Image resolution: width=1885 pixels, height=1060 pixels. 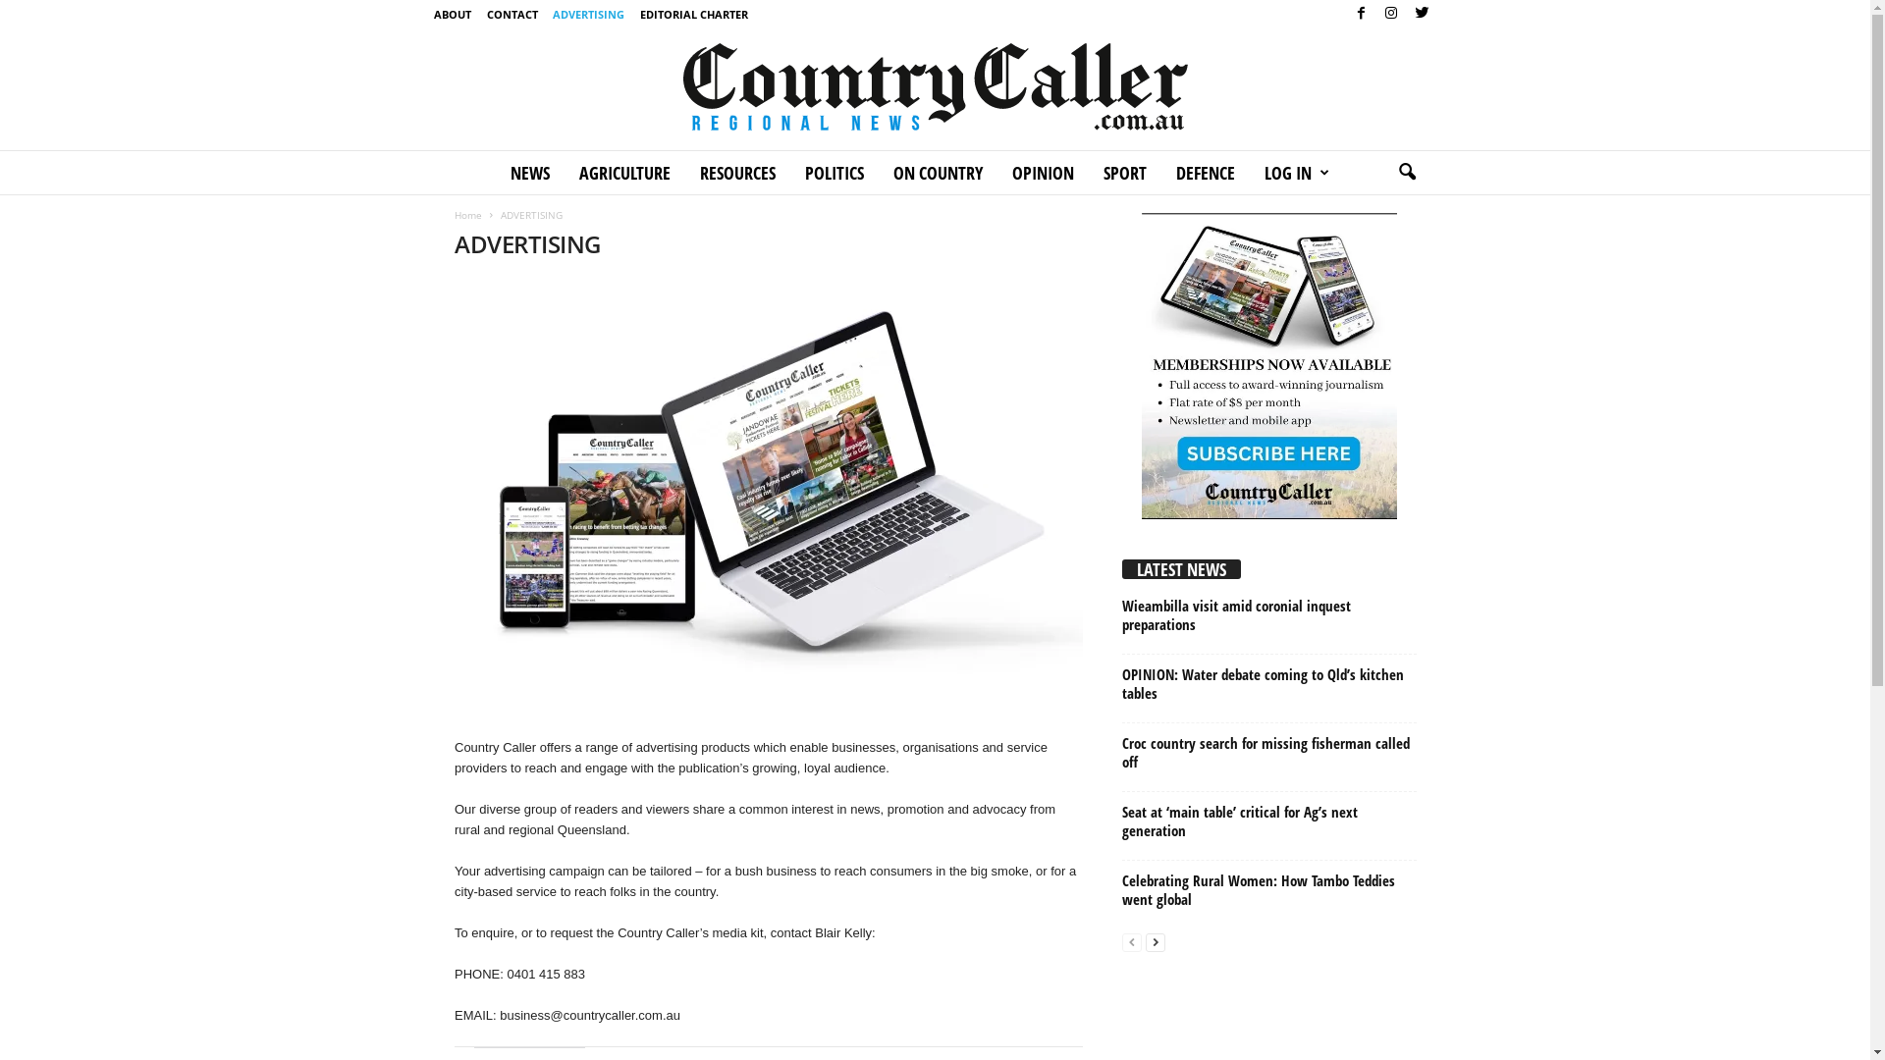 I want to click on POLITICS, so click(x=835, y=173).